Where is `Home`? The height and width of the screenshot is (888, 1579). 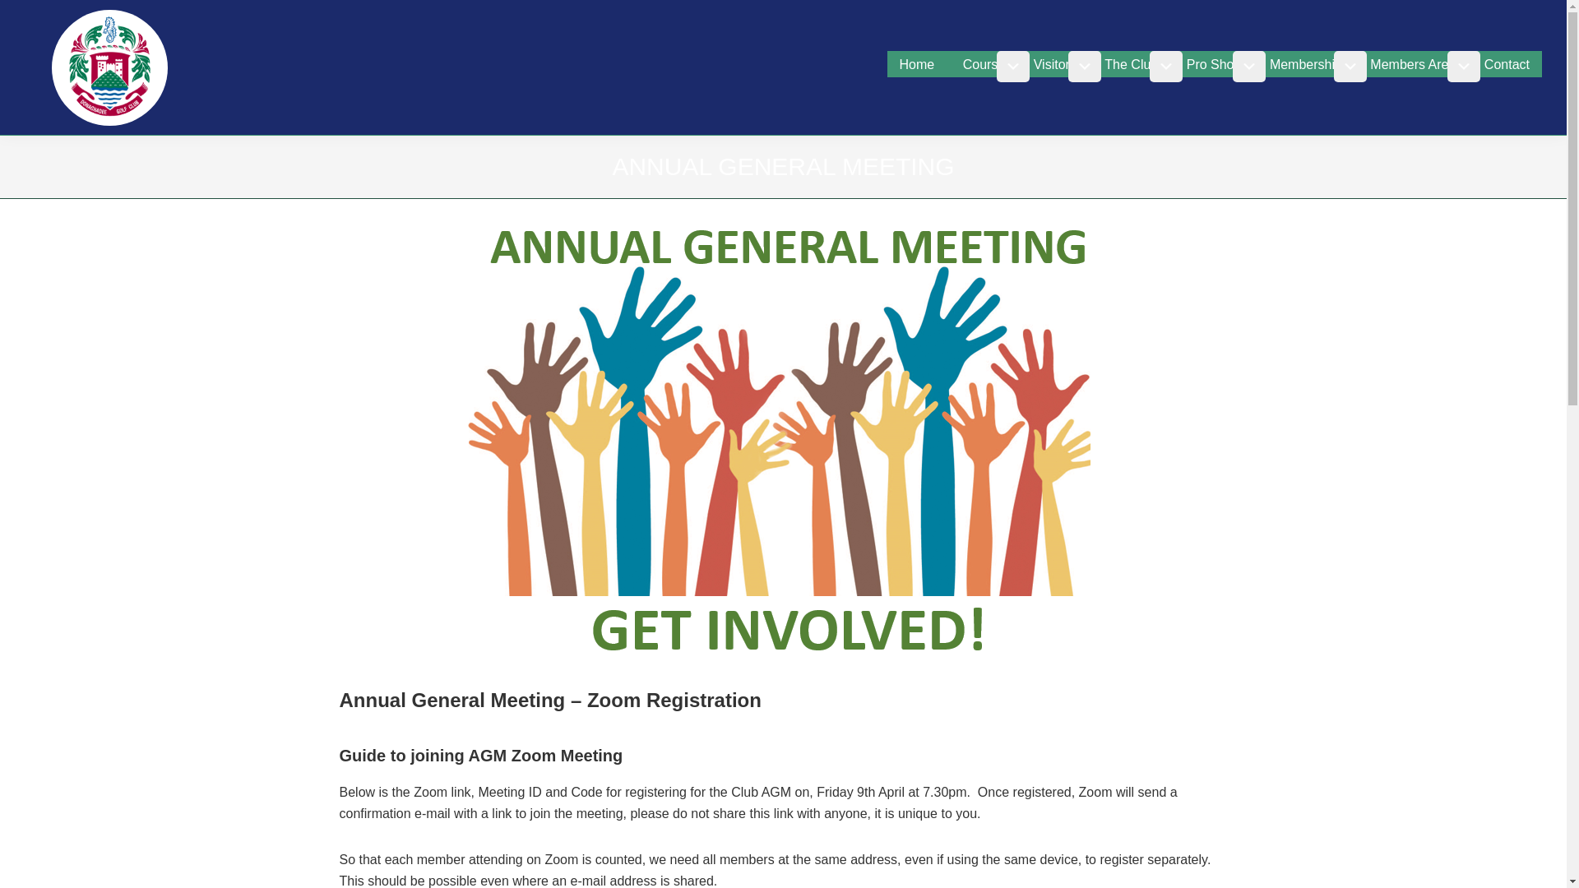
Home is located at coordinates (918, 63).